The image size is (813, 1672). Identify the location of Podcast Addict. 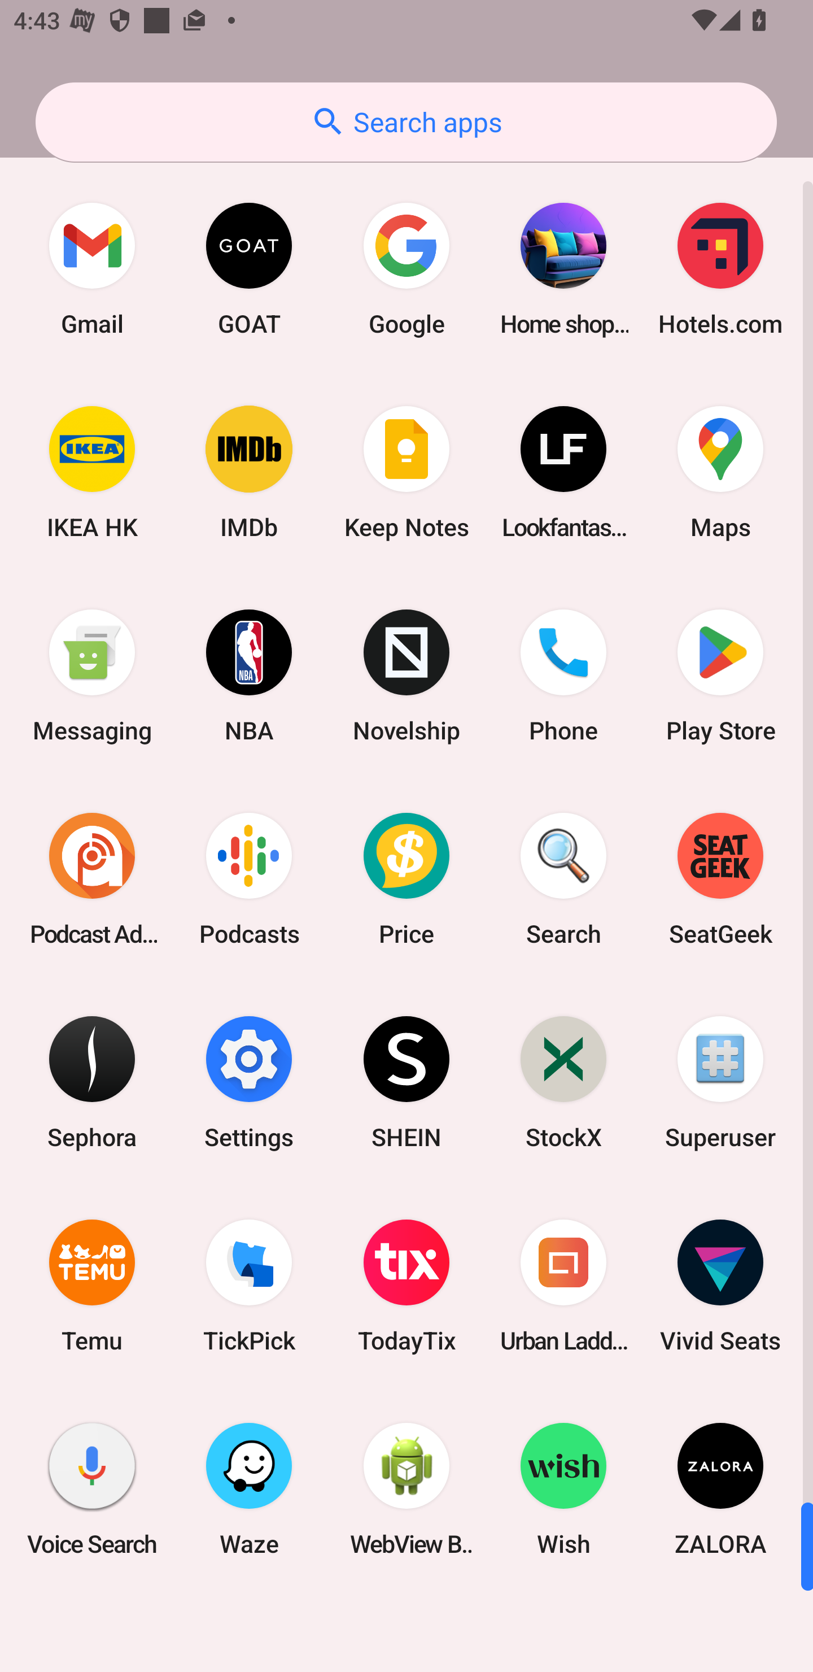
(92, 878).